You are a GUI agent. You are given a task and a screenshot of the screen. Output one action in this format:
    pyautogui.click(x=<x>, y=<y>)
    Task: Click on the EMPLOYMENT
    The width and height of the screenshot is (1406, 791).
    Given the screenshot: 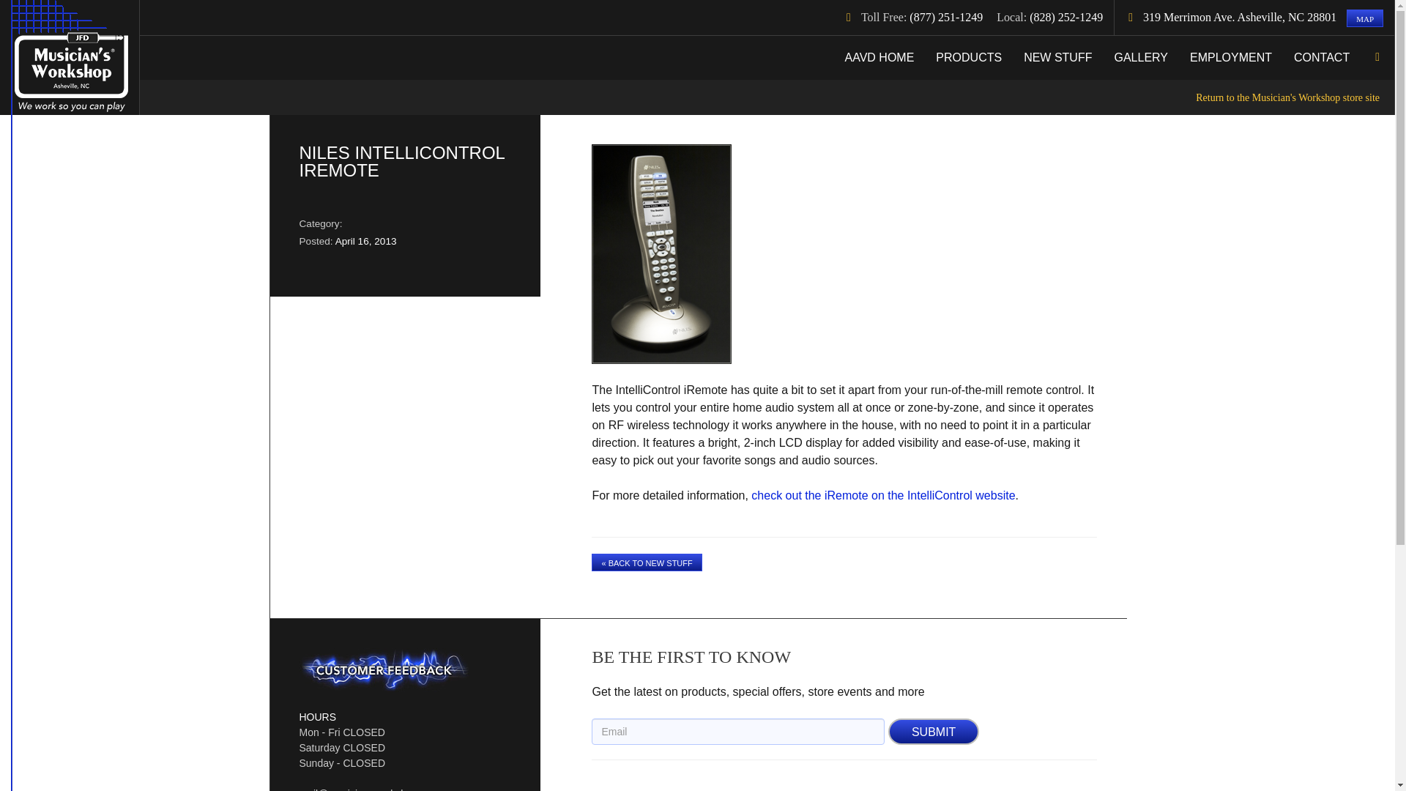 What is the action you would take?
    pyautogui.click(x=1230, y=57)
    